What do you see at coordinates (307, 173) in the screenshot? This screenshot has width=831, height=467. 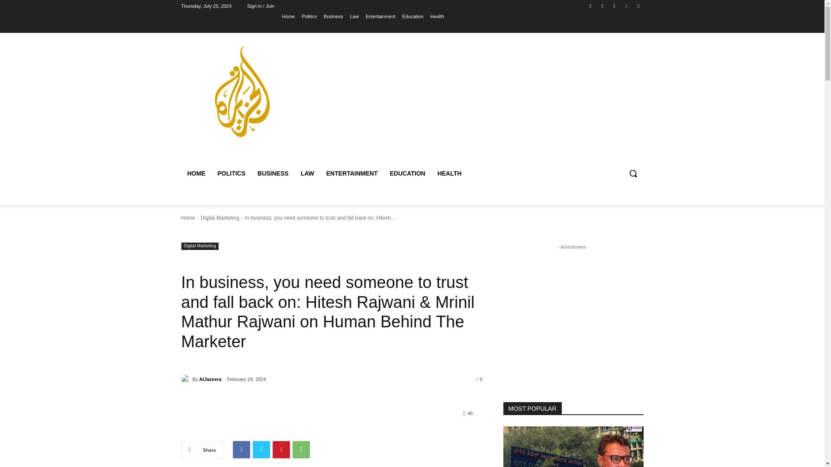 I see `LAW` at bounding box center [307, 173].